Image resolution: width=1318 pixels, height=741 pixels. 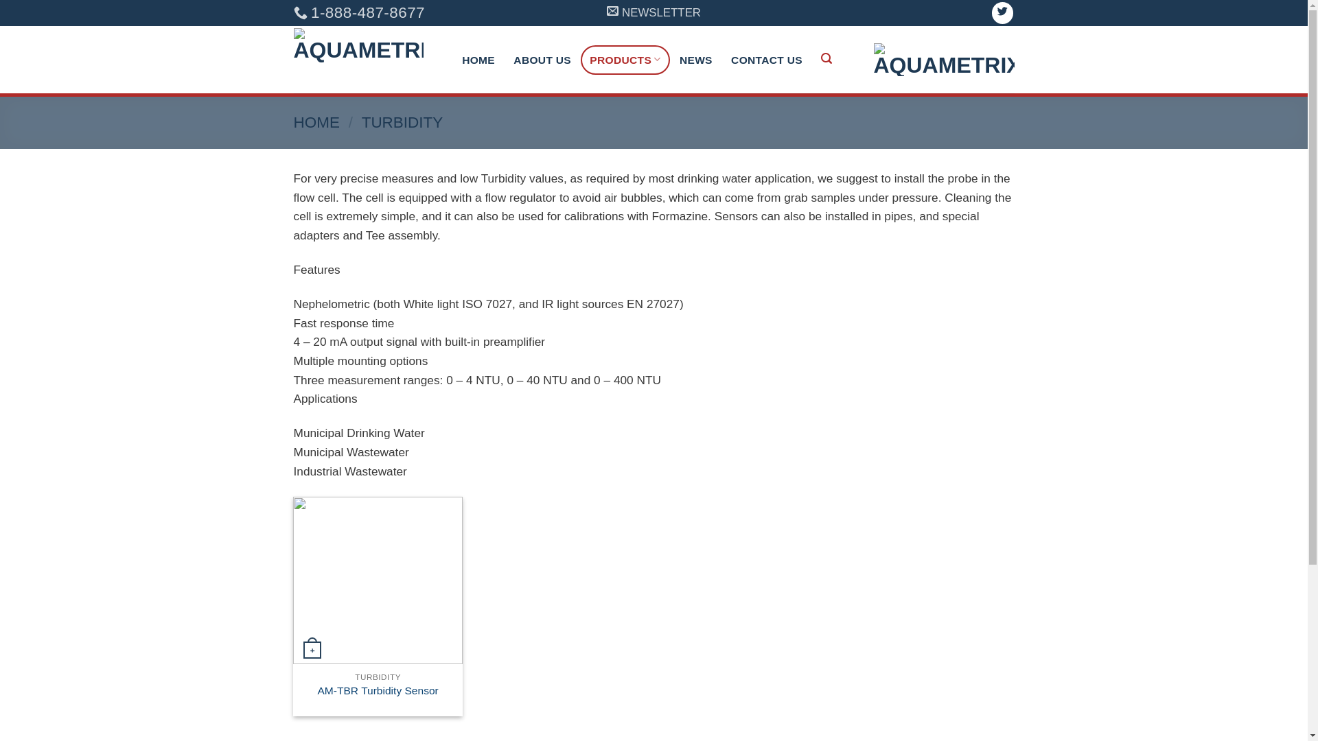 I want to click on Follow on Twitter, so click(x=1002, y=13).